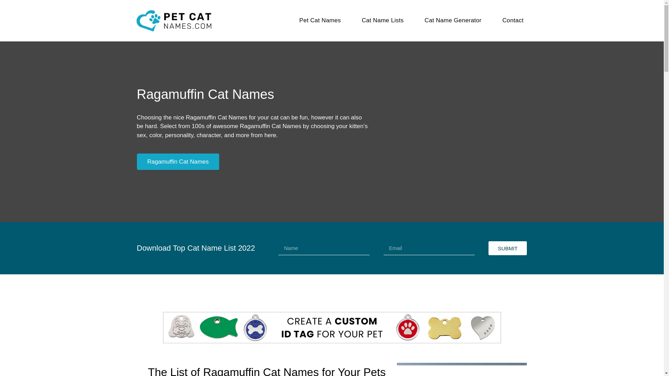 The width and height of the screenshot is (669, 376). I want to click on Contact, so click(513, 20).